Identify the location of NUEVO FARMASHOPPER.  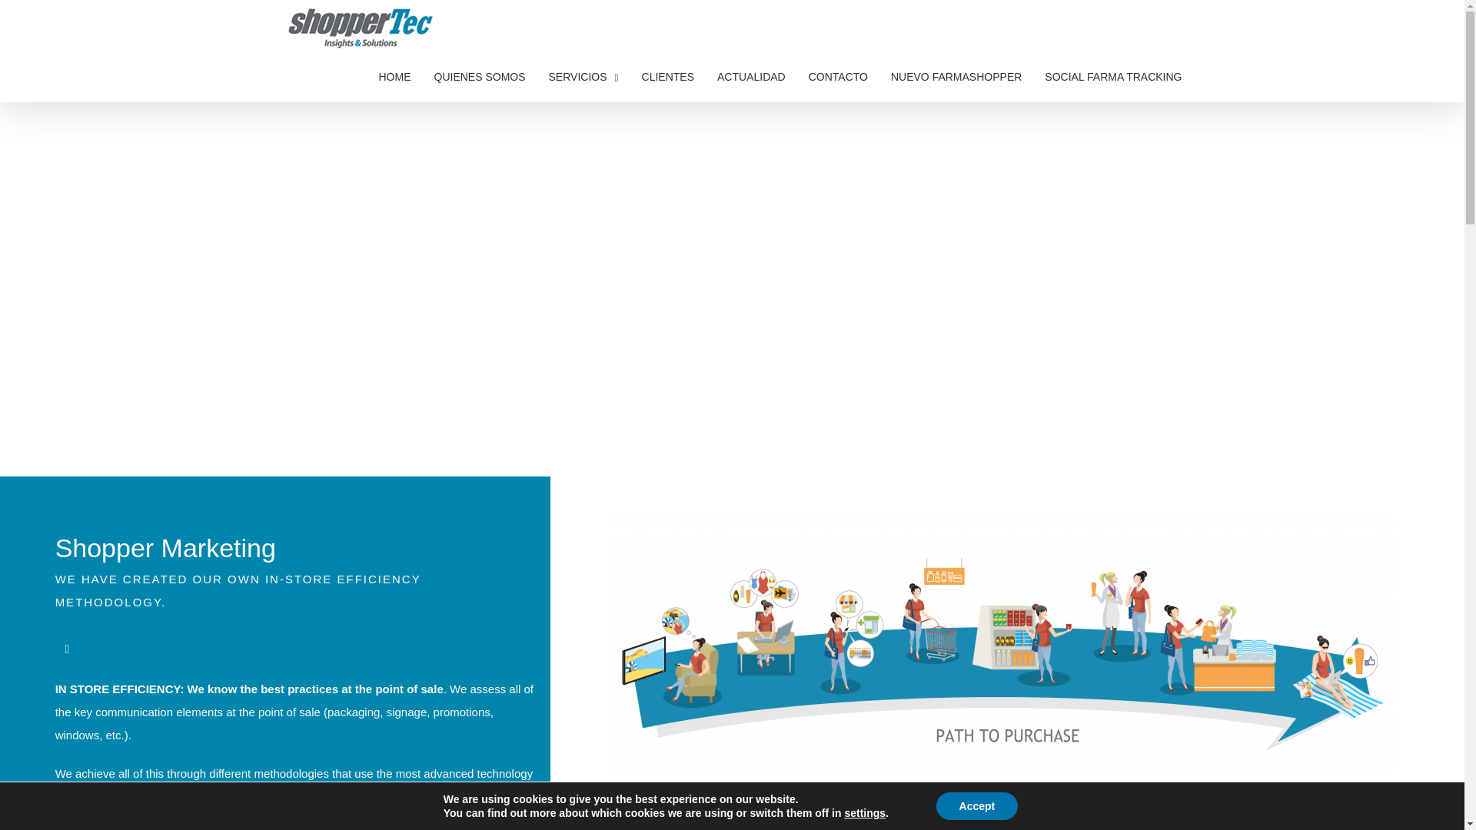
(956, 77).